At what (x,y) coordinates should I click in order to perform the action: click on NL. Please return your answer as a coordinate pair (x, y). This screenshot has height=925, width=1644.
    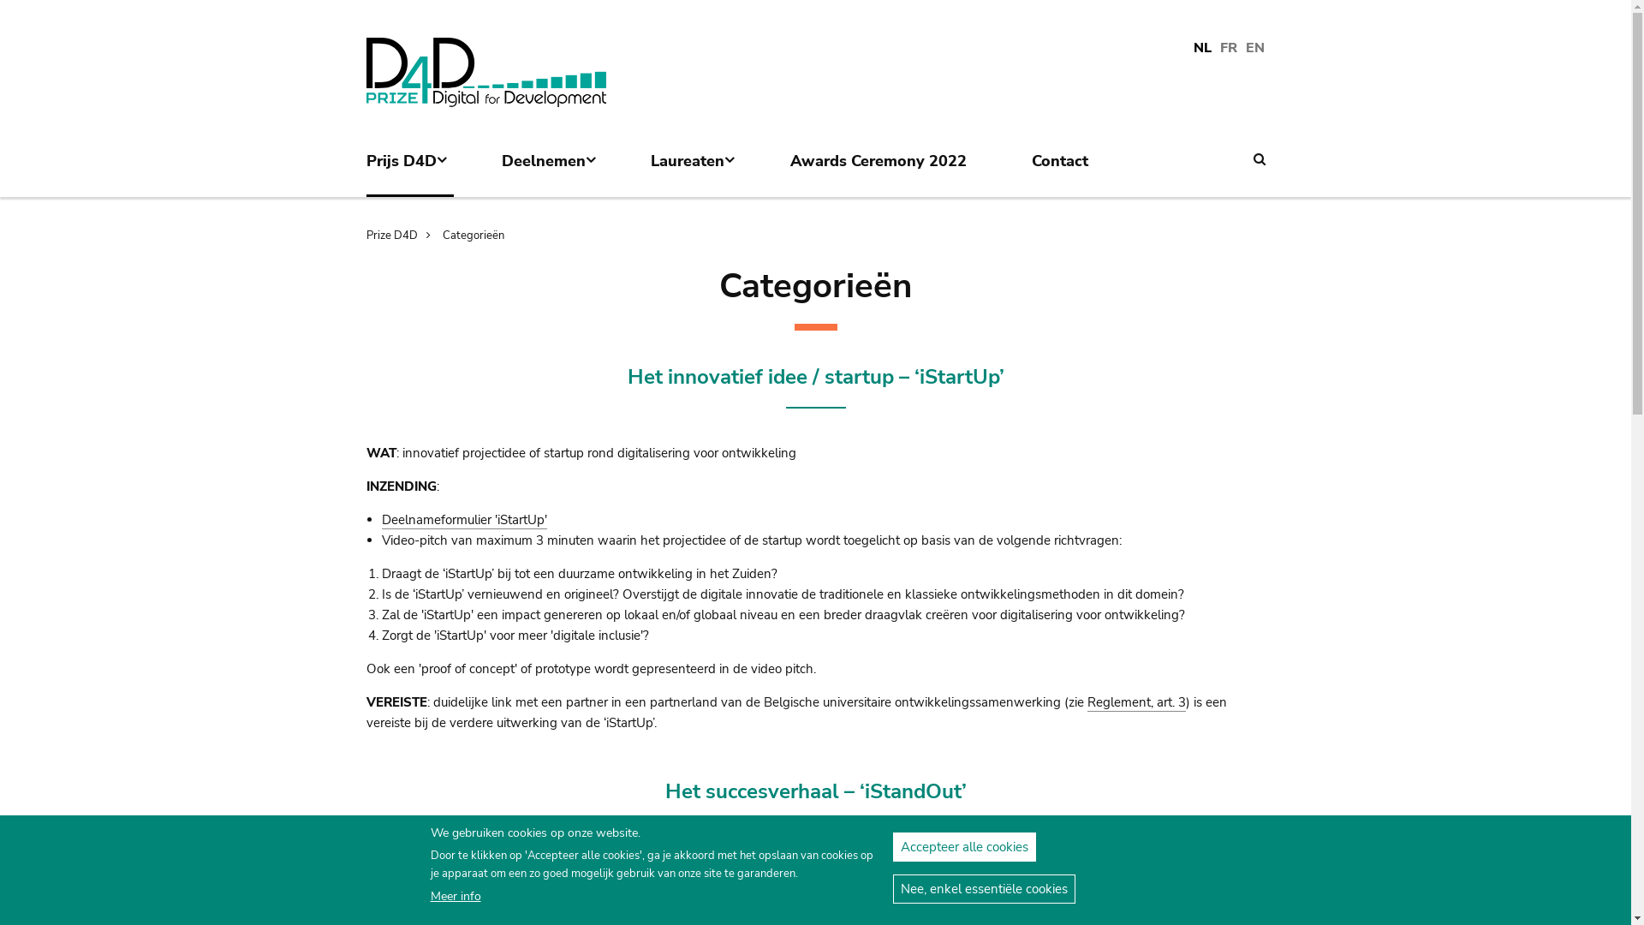
    Looking at the image, I should click on (1202, 49).